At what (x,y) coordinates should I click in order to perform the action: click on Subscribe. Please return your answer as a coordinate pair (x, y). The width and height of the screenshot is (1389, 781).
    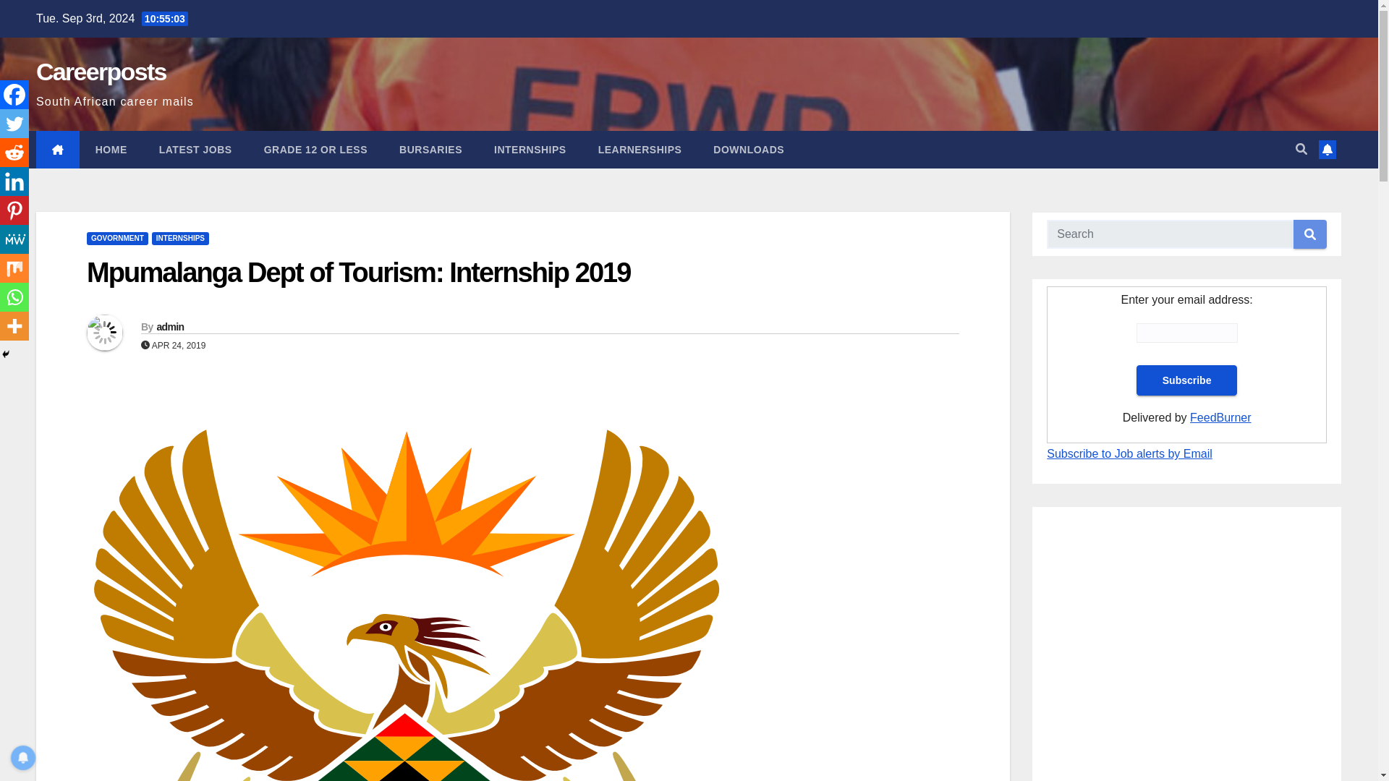
    Looking at the image, I should click on (1186, 380).